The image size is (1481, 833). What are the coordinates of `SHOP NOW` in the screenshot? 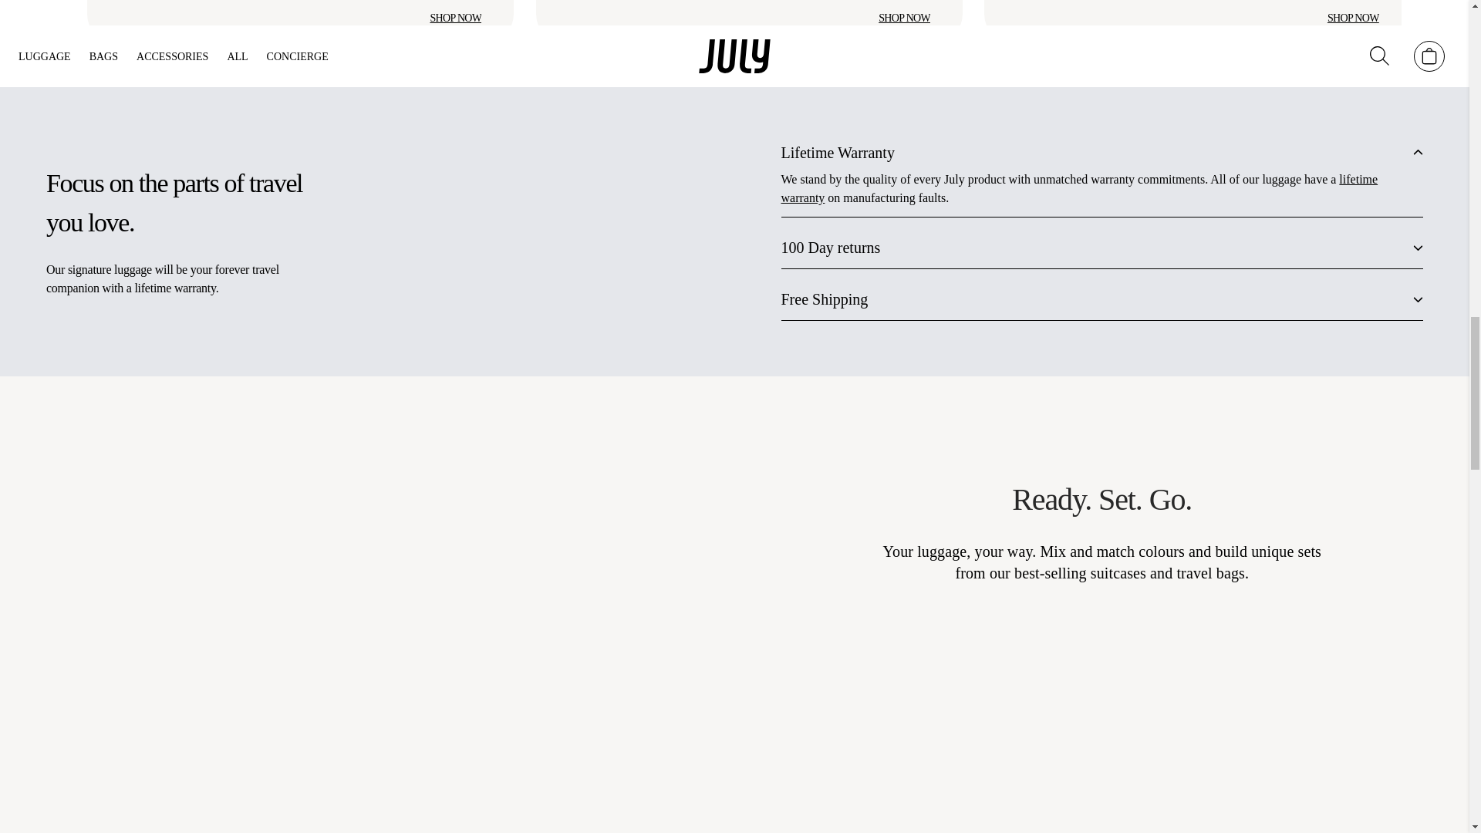 It's located at (904, 19).